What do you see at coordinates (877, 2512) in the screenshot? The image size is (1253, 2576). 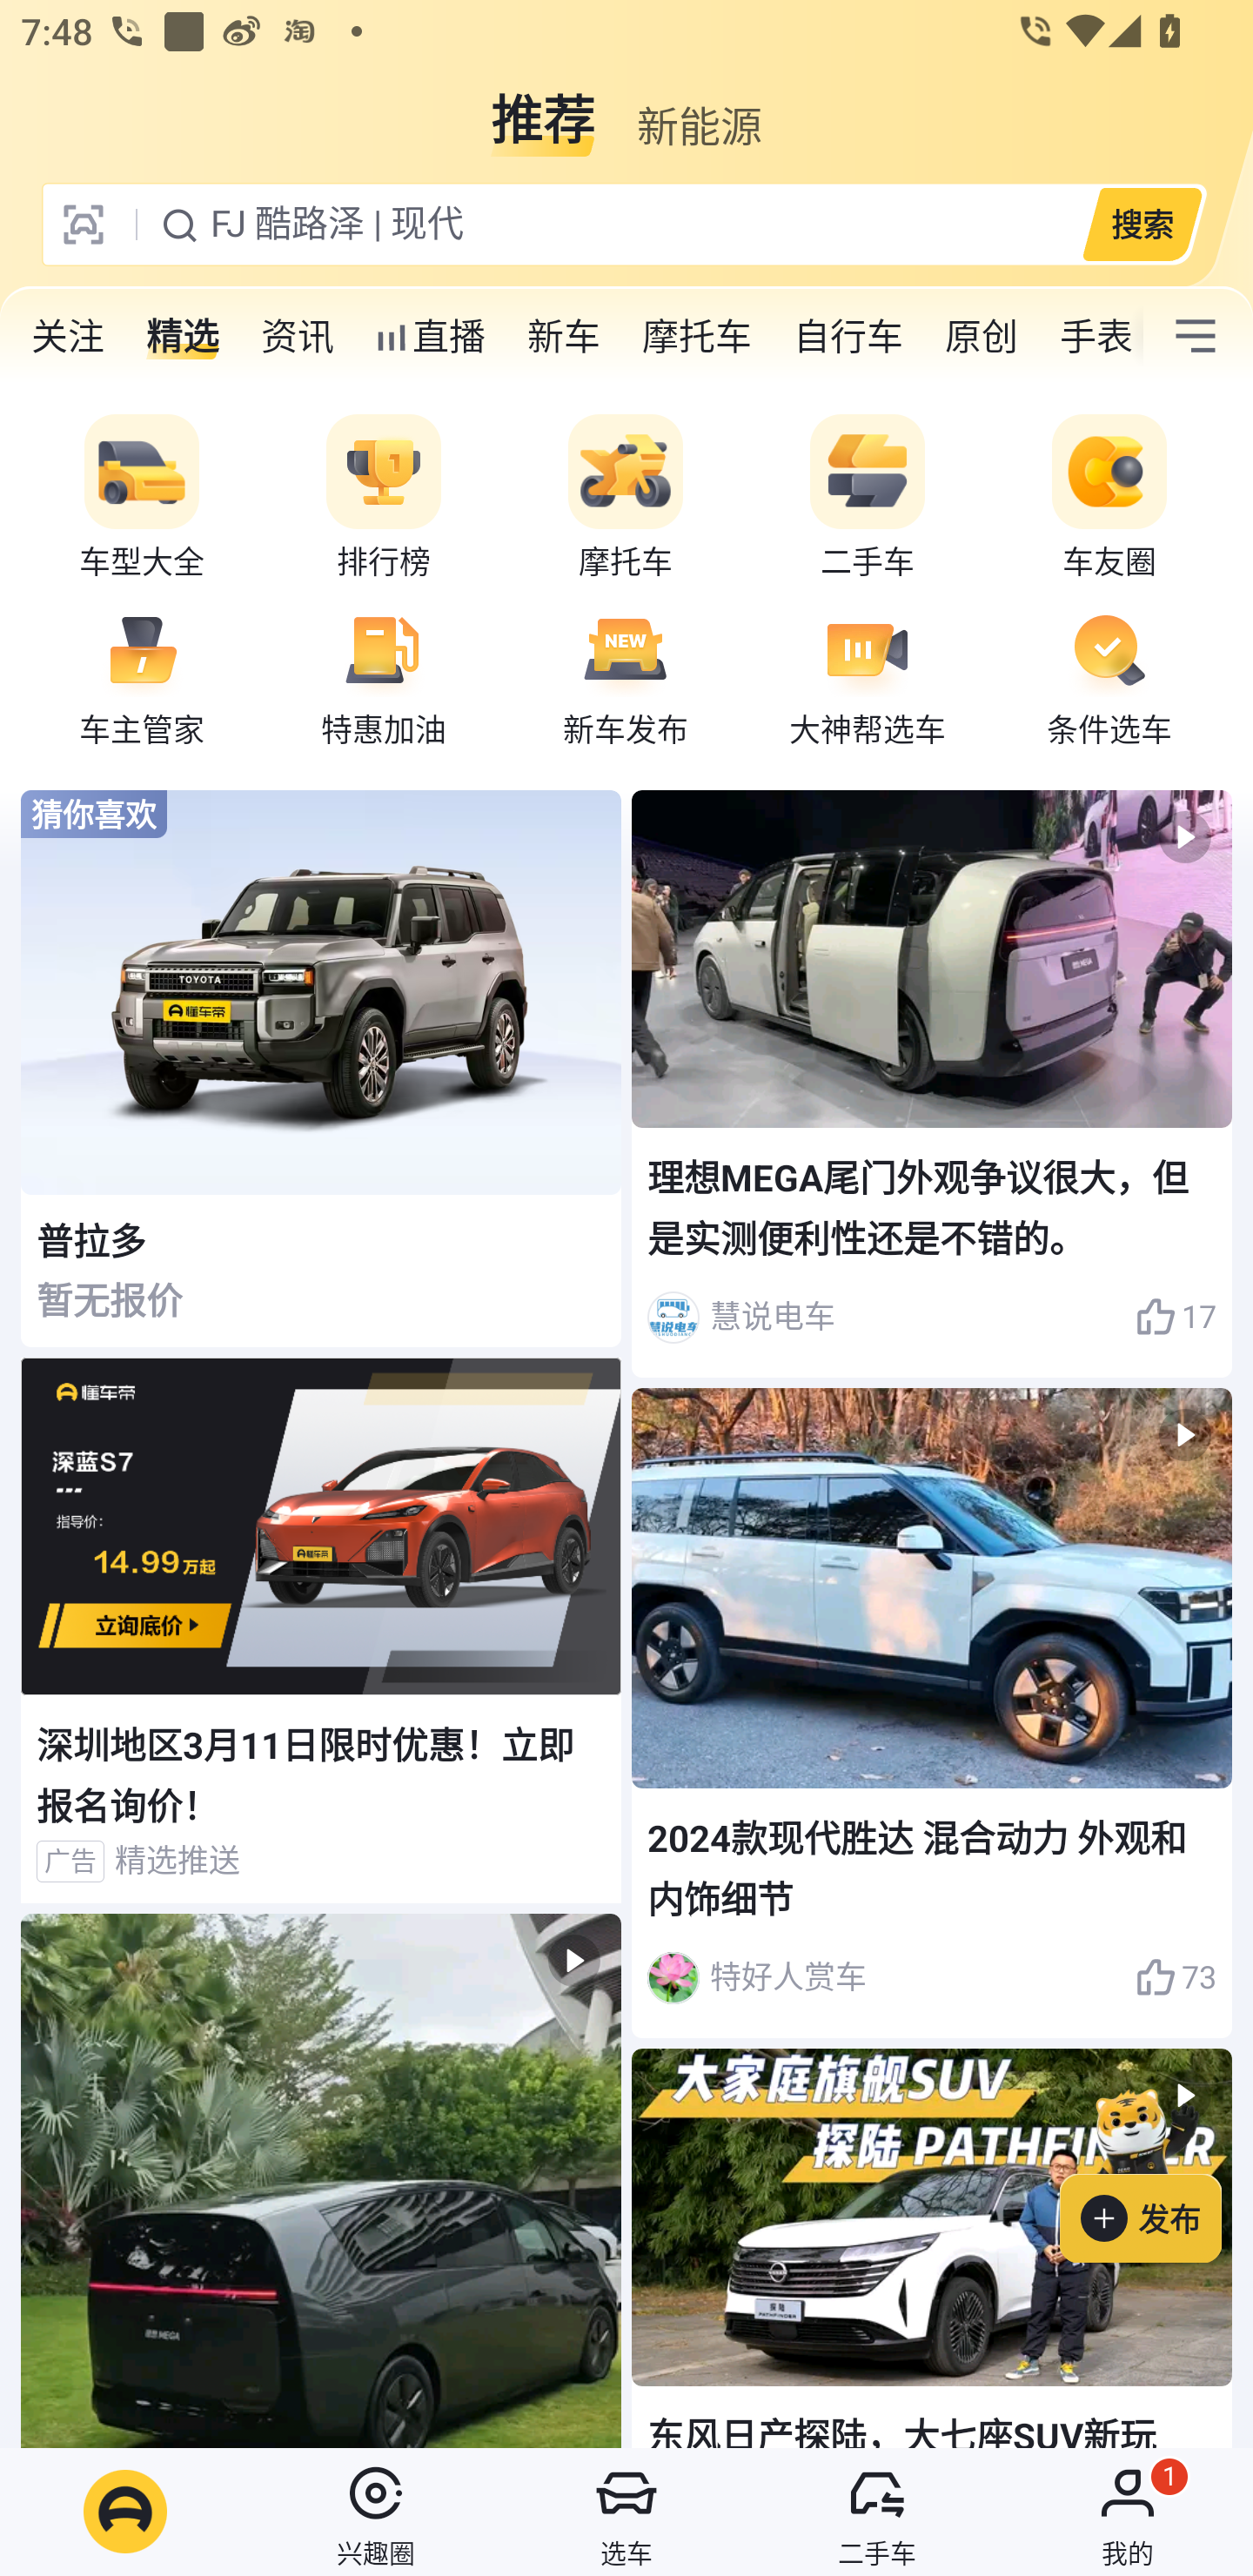 I see ` 二手车` at bounding box center [877, 2512].